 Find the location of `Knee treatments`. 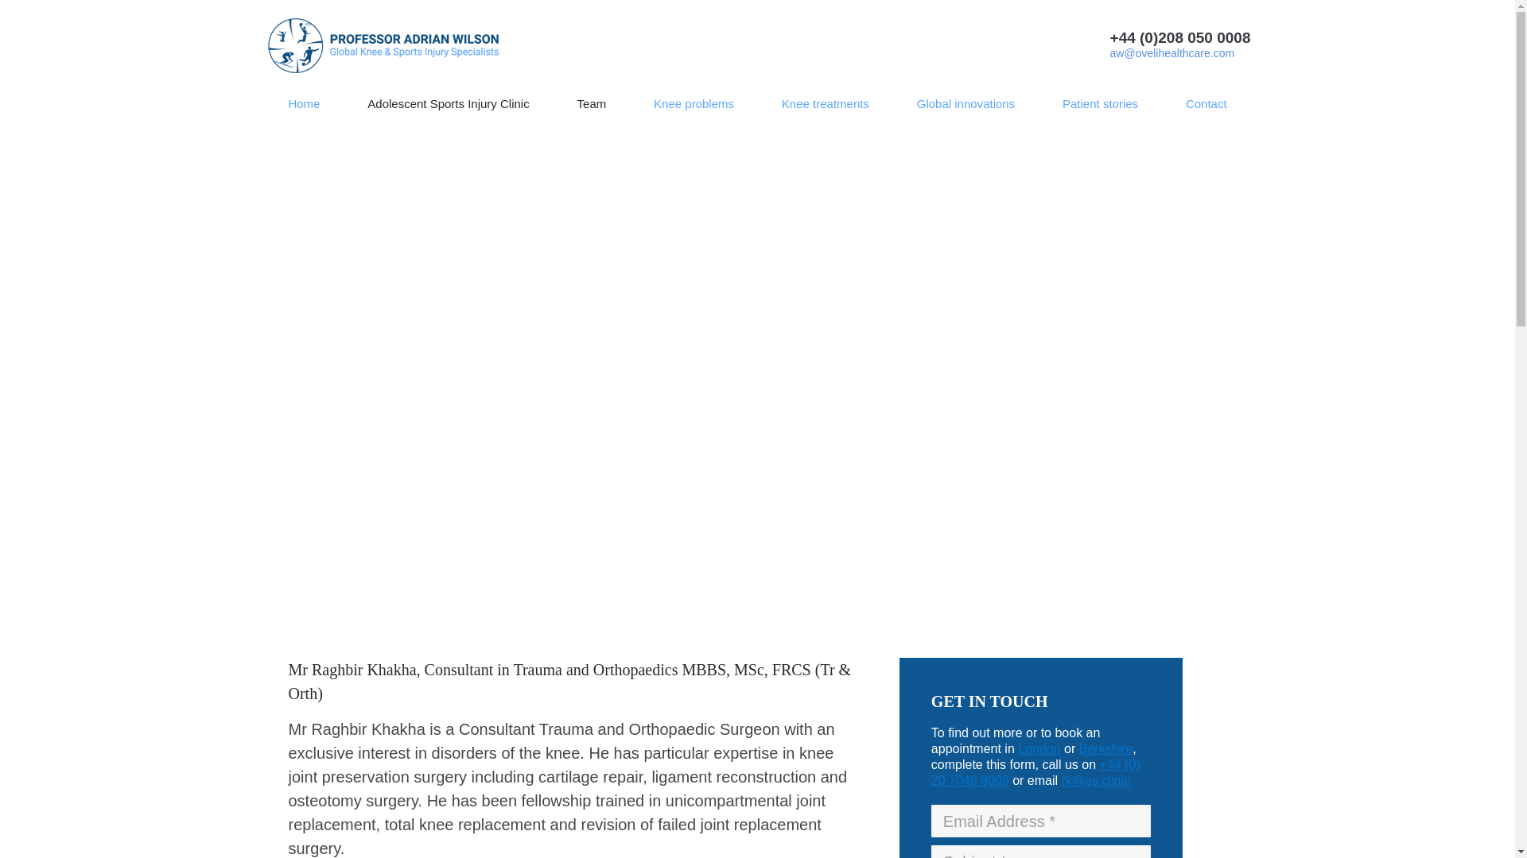

Knee treatments is located at coordinates (826, 103).